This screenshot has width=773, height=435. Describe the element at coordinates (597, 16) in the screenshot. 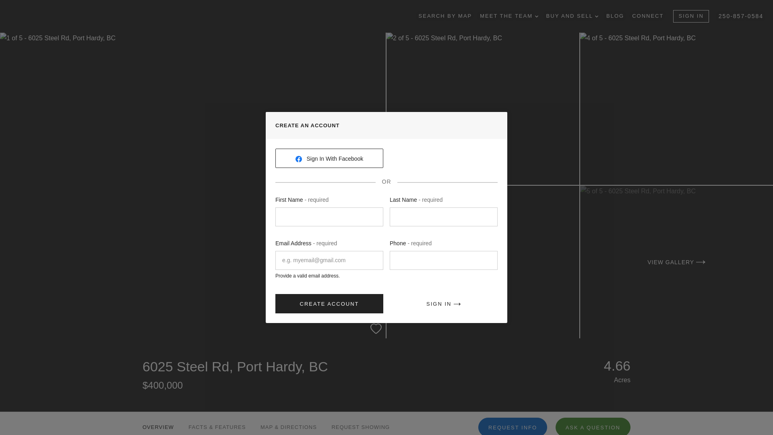

I see `DROPDOWN ARROW` at that location.